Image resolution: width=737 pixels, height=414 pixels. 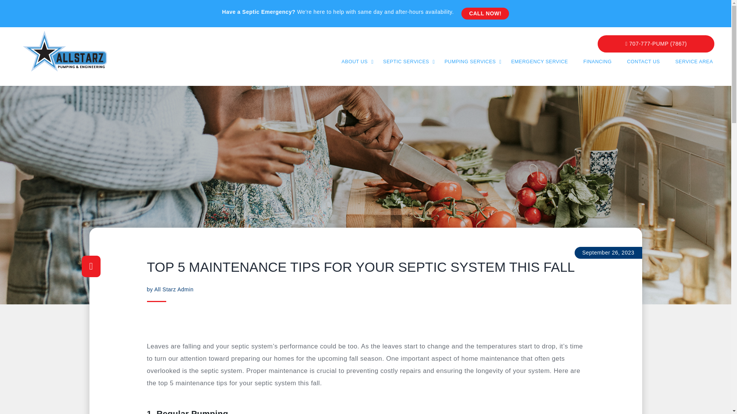 I want to click on FINANCING, so click(x=597, y=62).